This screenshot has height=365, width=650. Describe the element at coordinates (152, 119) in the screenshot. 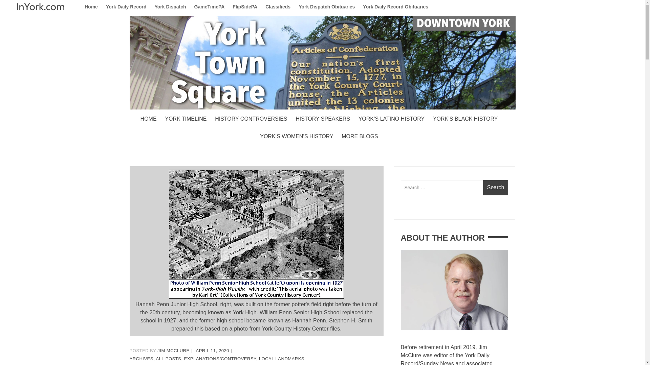

I see `HOME` at that location.